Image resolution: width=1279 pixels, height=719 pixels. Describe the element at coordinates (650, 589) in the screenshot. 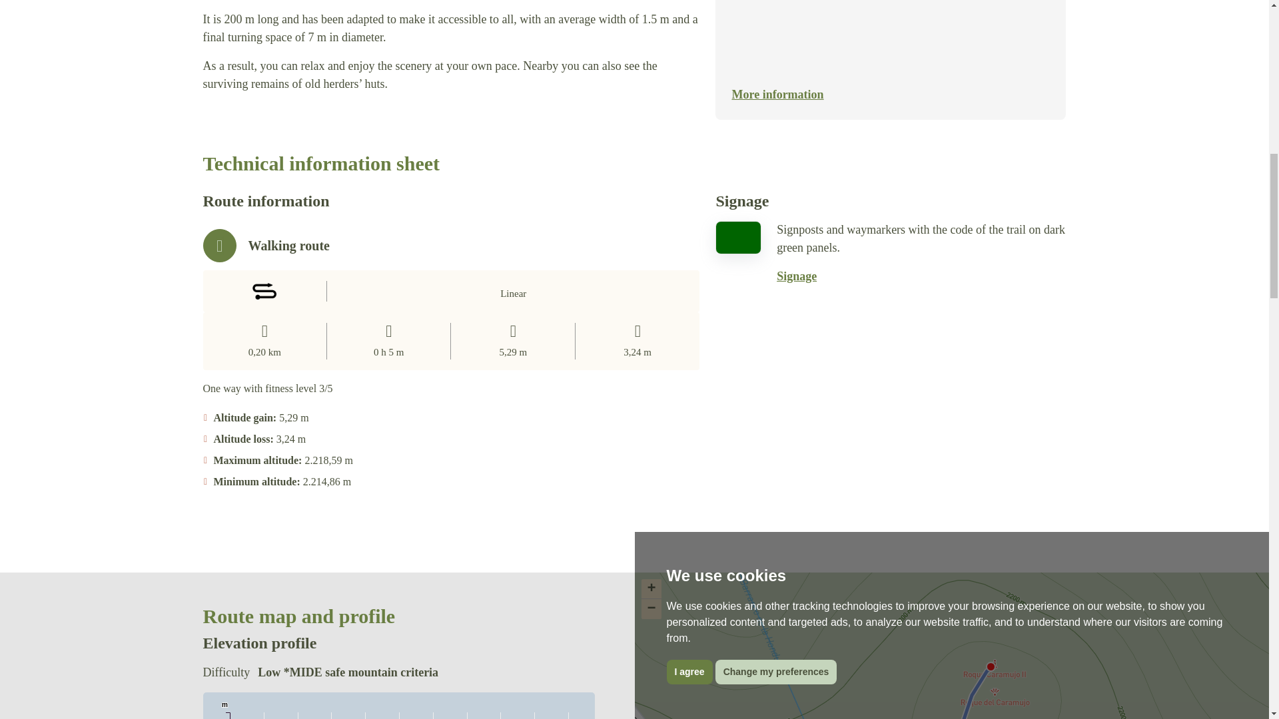

I see `Zoom in` at that location.